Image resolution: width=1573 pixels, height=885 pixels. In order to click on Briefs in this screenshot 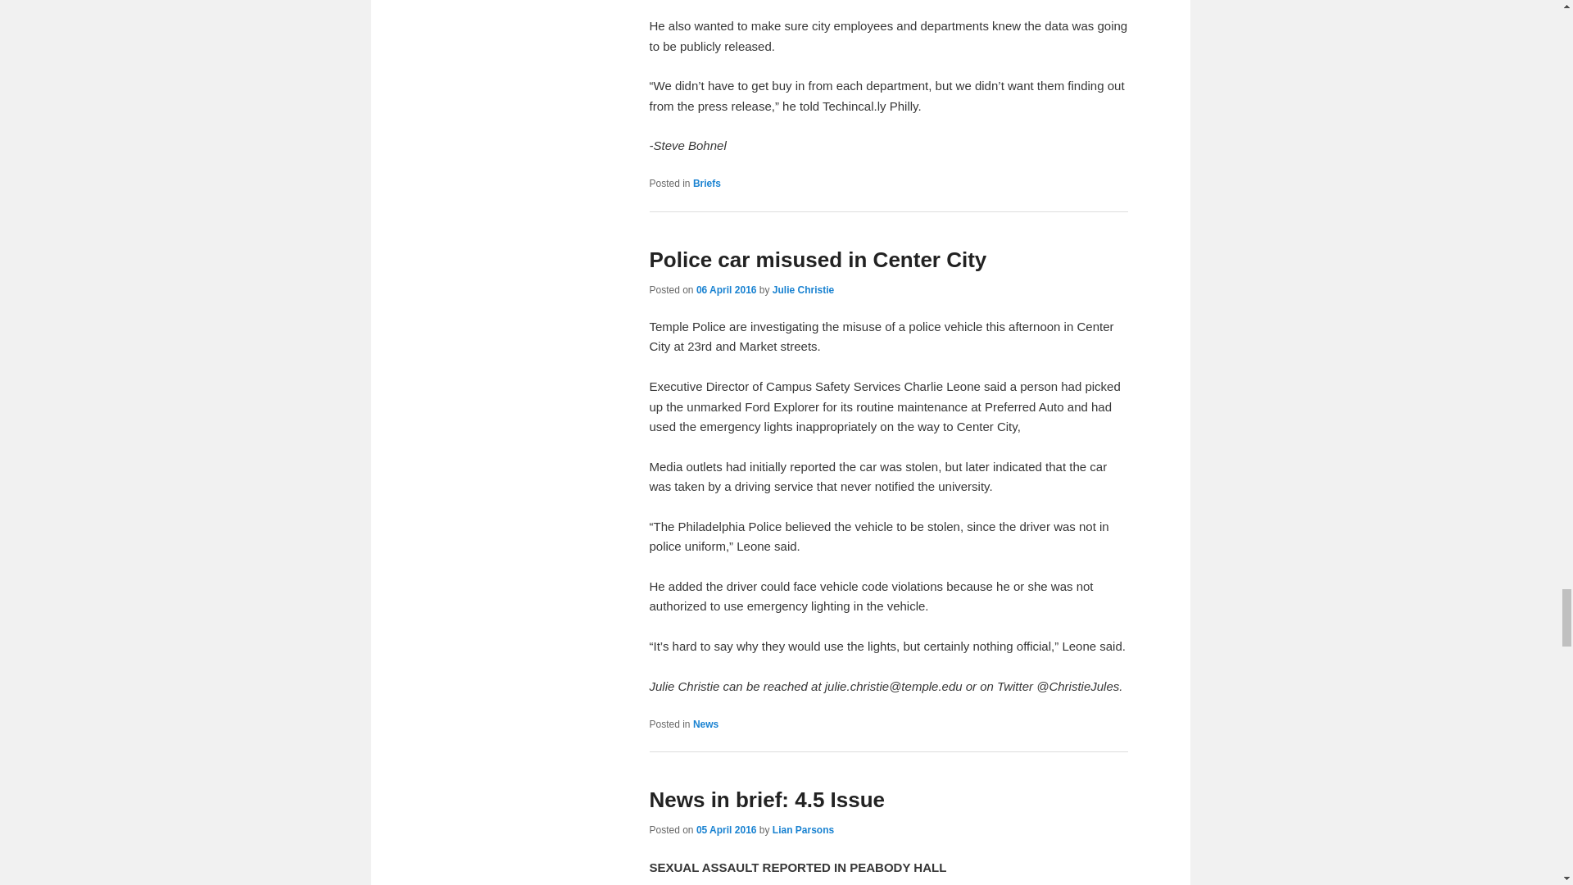, I will do `click(706, 184)`.